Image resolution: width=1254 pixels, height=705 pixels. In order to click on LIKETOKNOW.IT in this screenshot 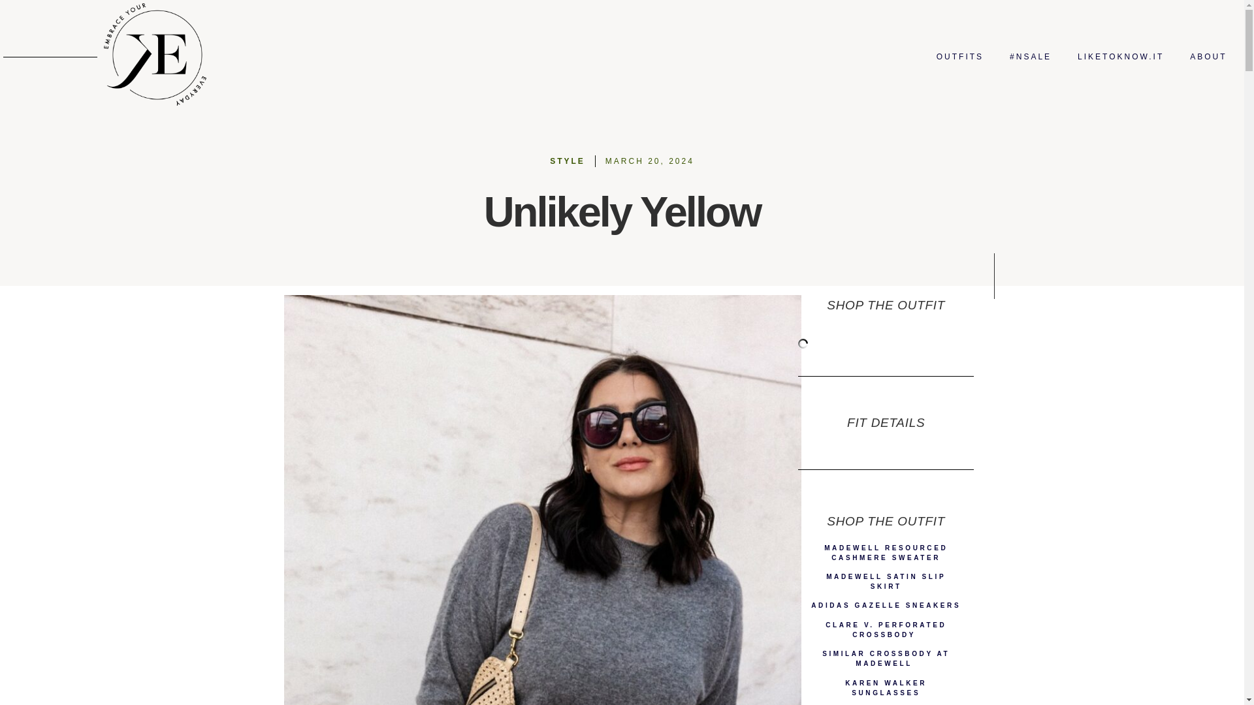, I will do `click(1121, 56)`.